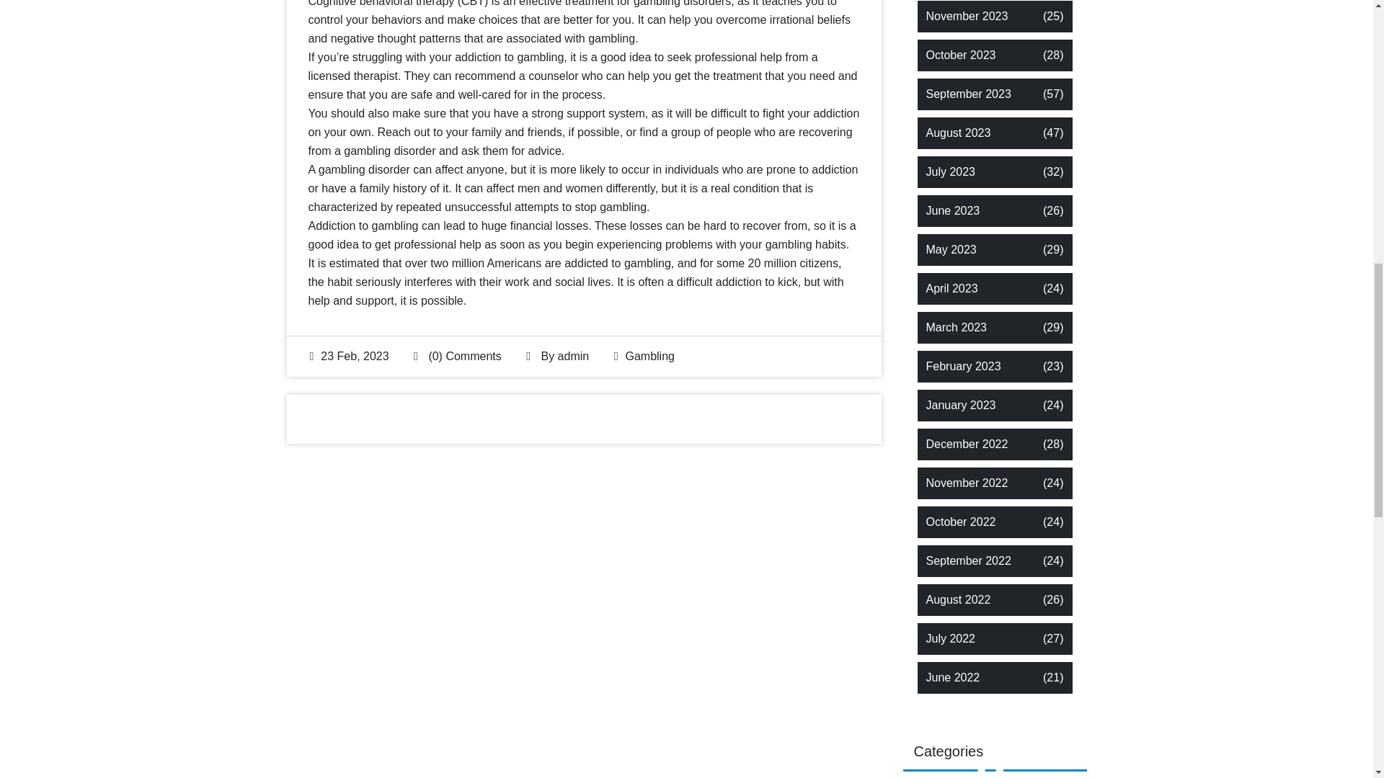 The width and height of the screenshot is (1384, 778). What do you see at coordinates (349, 356) in the screenshot?
I see `23 Feb, 2023` at bounding box center [349, 356].